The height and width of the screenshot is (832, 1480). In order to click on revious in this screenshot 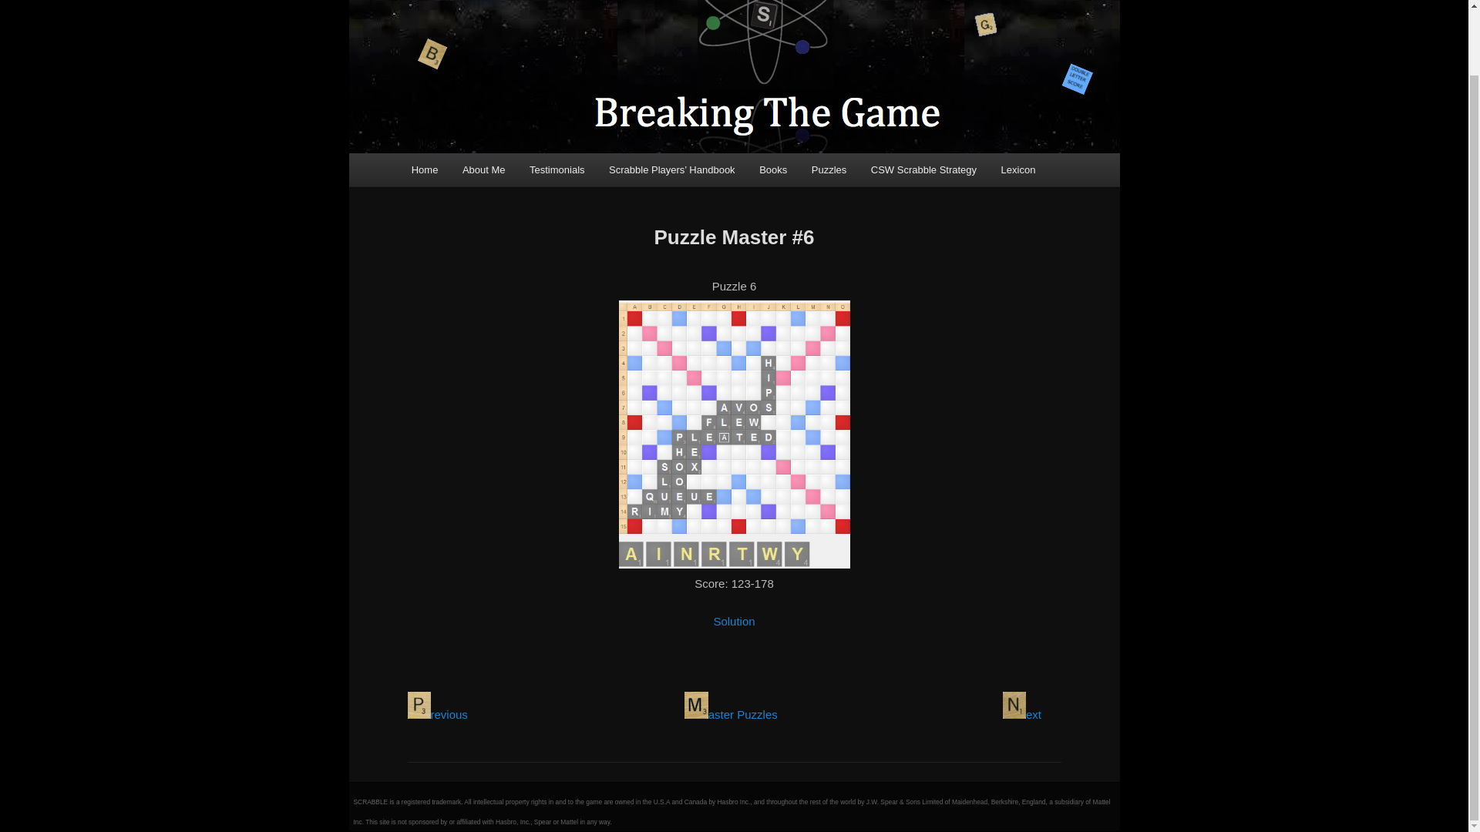, I will do `click(437, 715)`.